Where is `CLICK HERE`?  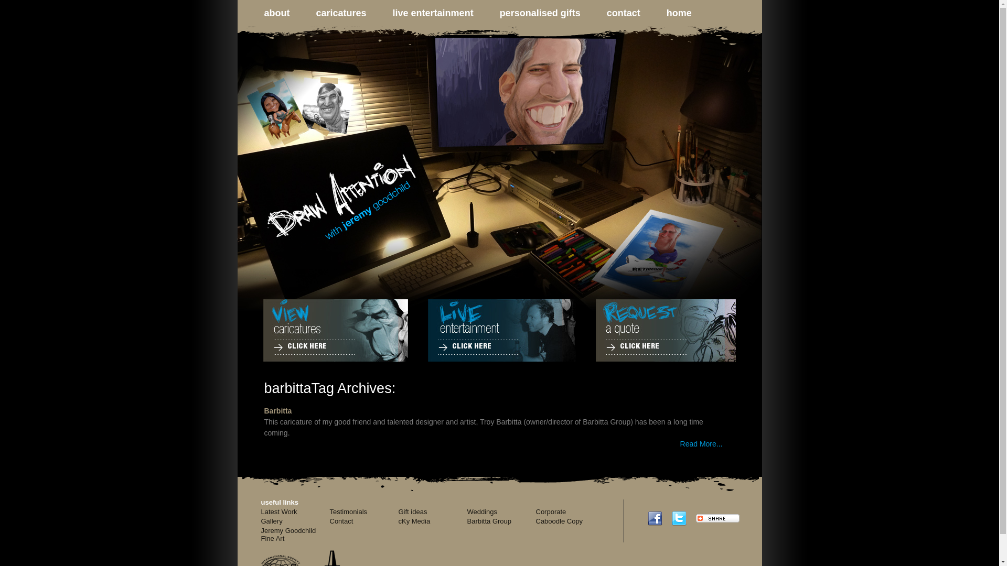 CLICK HERE is located at coordinates (300, 347).